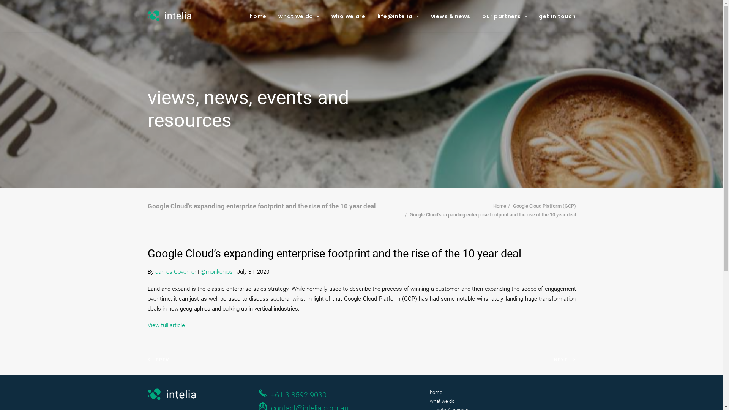  What do you see at coordinates (398, 16) in the screenshot?
I see `life@intelia` at bounding box center [398, 16].